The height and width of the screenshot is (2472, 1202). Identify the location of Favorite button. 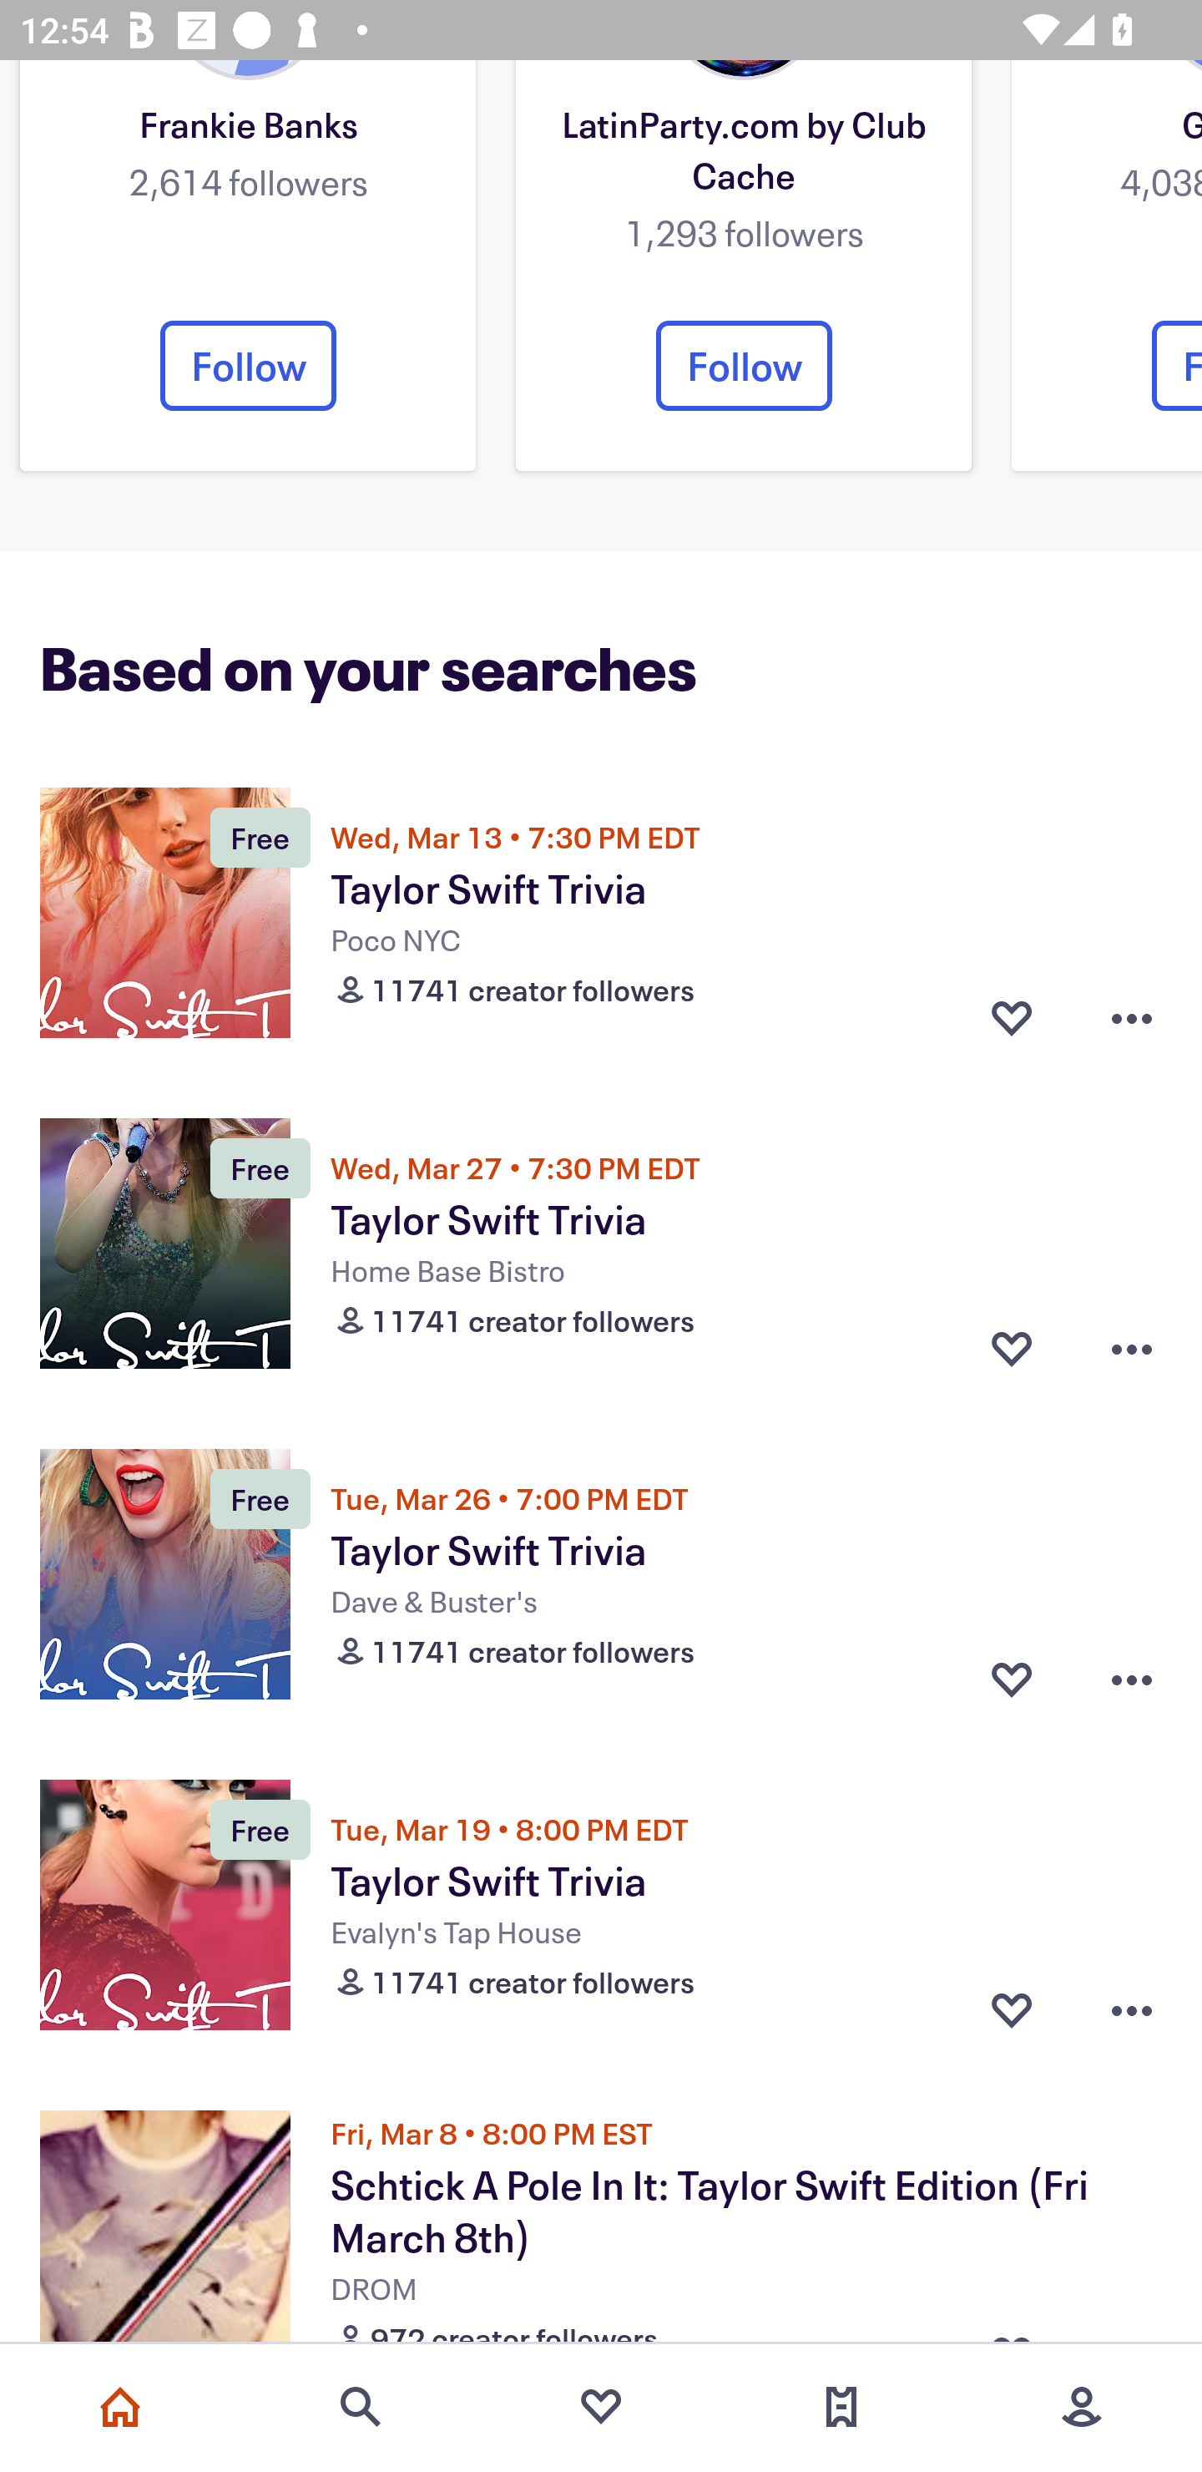
(1012, 1350).